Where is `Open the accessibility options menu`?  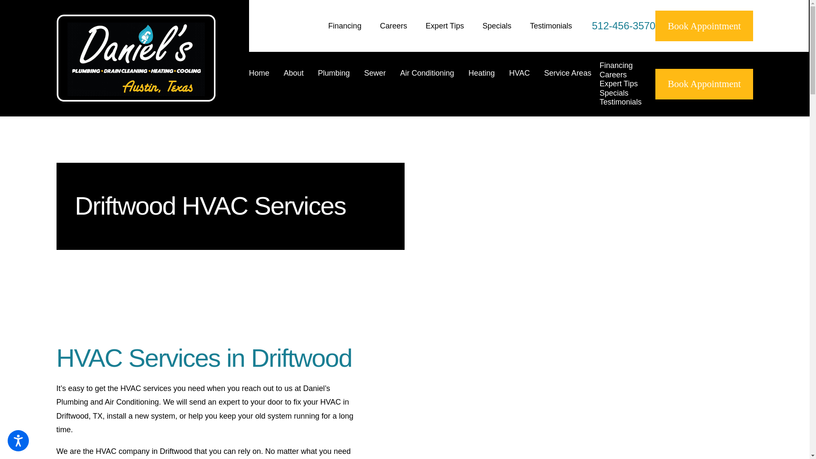 Open the accessibility options menu is located at coordinates (18, 440).